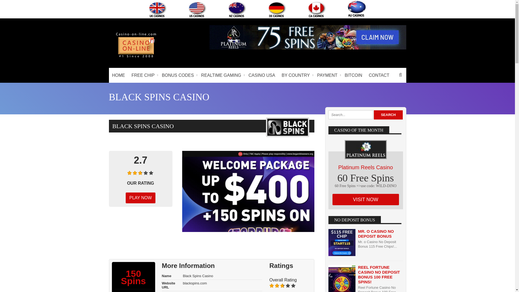  I want to click on FREE CHIP, so click(143, 75).